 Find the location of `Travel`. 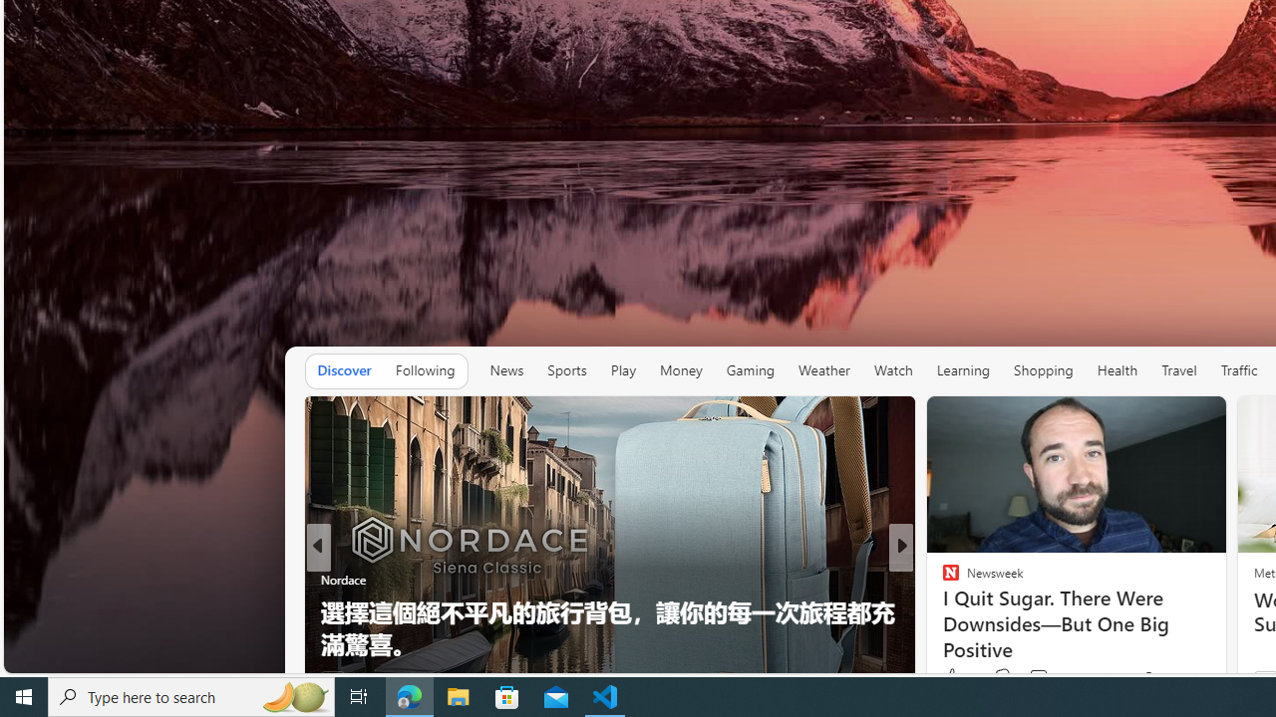

Travel is located at coordinates (1179, 370).